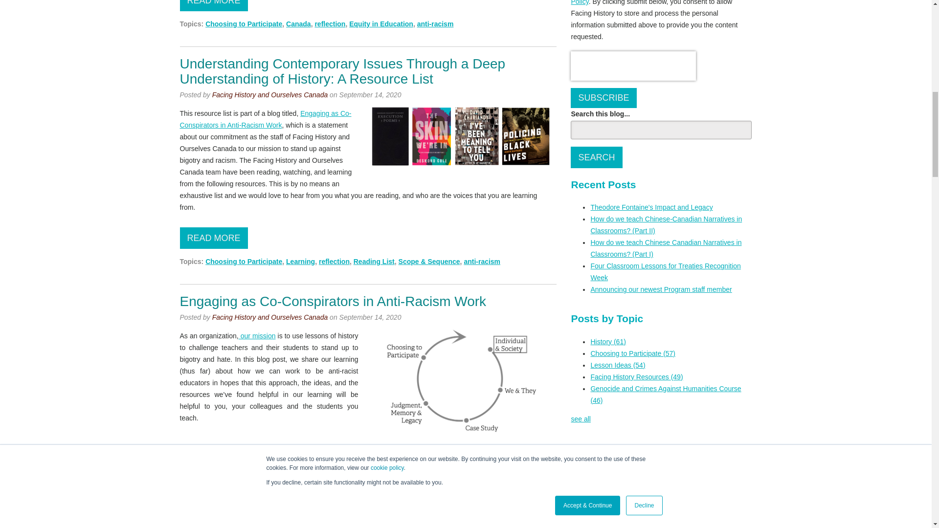 The width and height of the screenshot is (939, 528). Describe the element at coordinates (482, 262) in the screenshot. I see `anti-racism` at that location.